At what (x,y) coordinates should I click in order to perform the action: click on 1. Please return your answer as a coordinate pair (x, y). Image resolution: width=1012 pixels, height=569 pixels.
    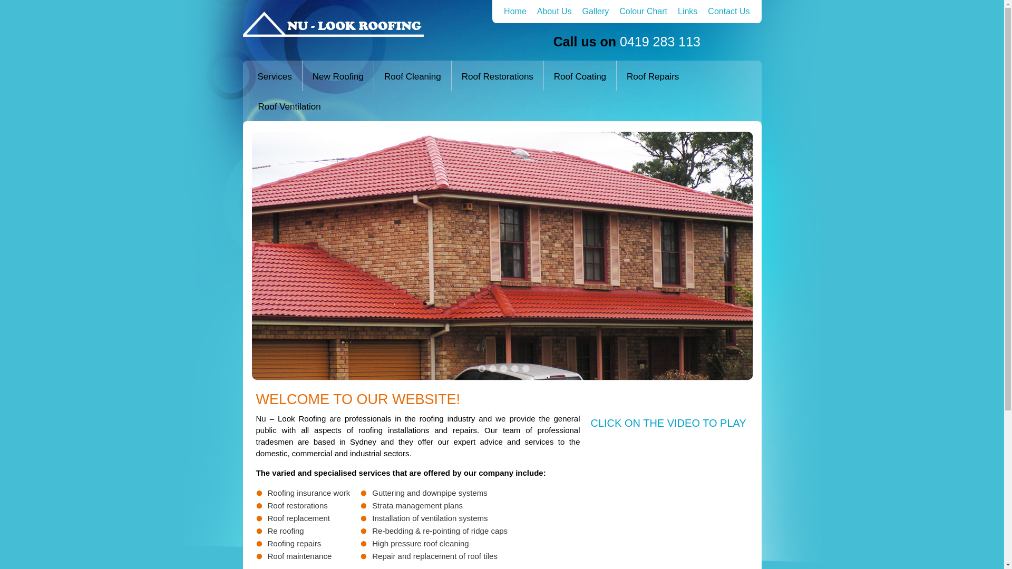
    Looking at the image, I should click on (482, 369).